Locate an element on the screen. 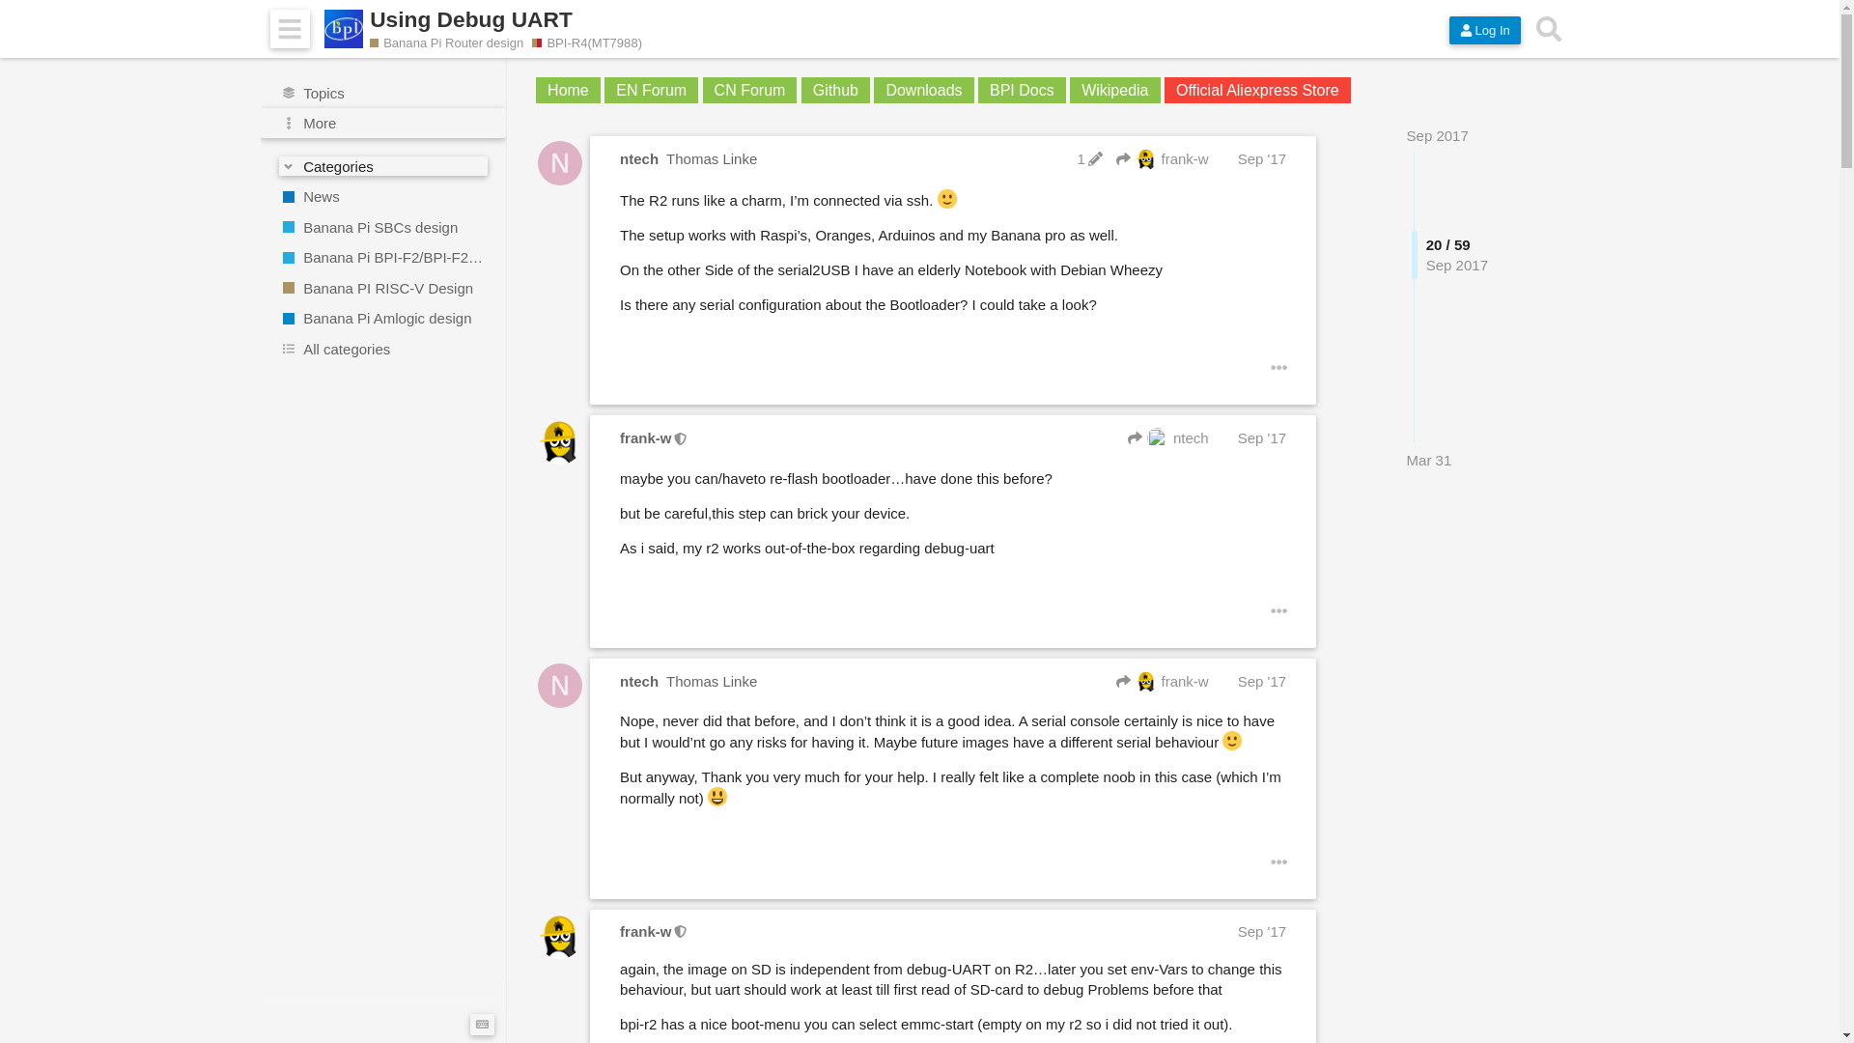 The width and height of the screenshot is (1854, 1043). Github is located at coordinates (834, 89).